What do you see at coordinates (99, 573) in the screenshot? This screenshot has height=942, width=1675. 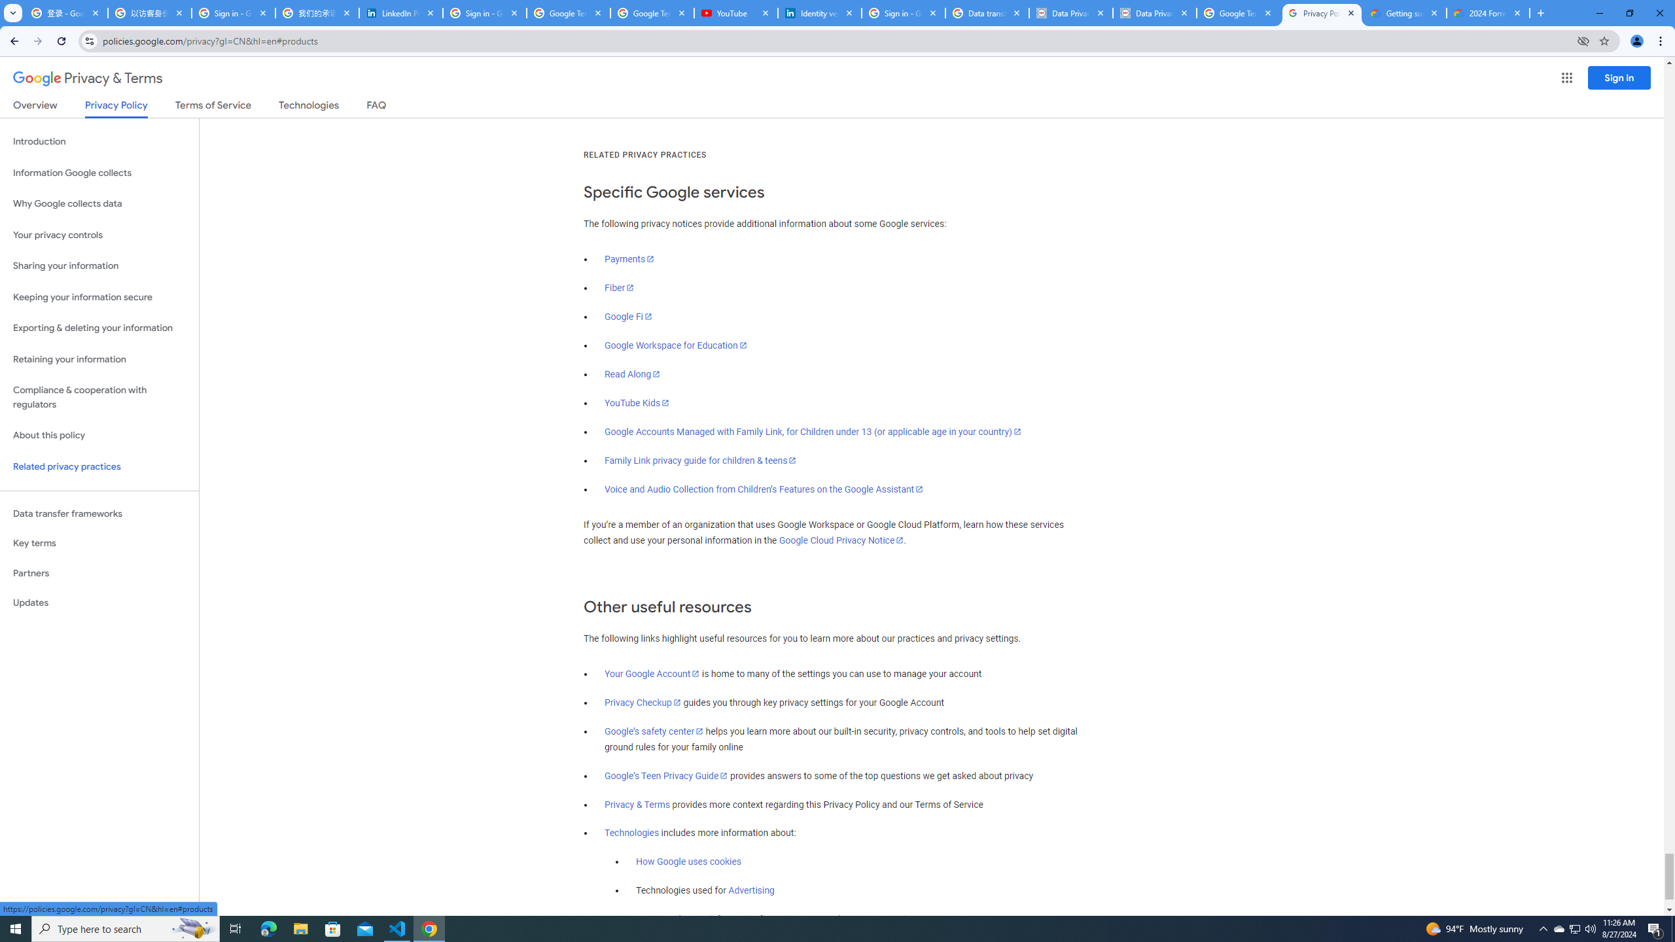 I see `Partners` at bounding box center [99, 573].